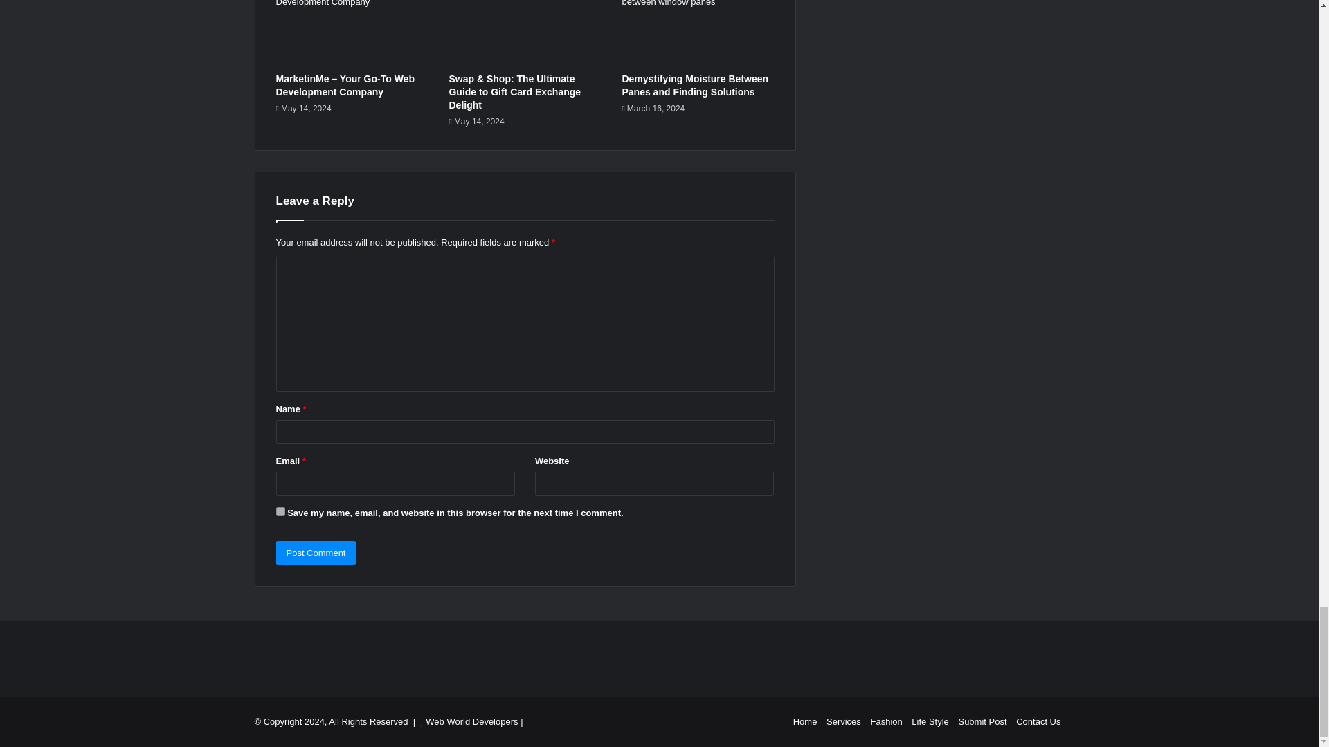 Image resolution: width=1329 pixels, height=747 pixels. What do you see at coordinates (316, 552) in the screenshot?
I see `Post Comment` at bounding box center [316, 552].